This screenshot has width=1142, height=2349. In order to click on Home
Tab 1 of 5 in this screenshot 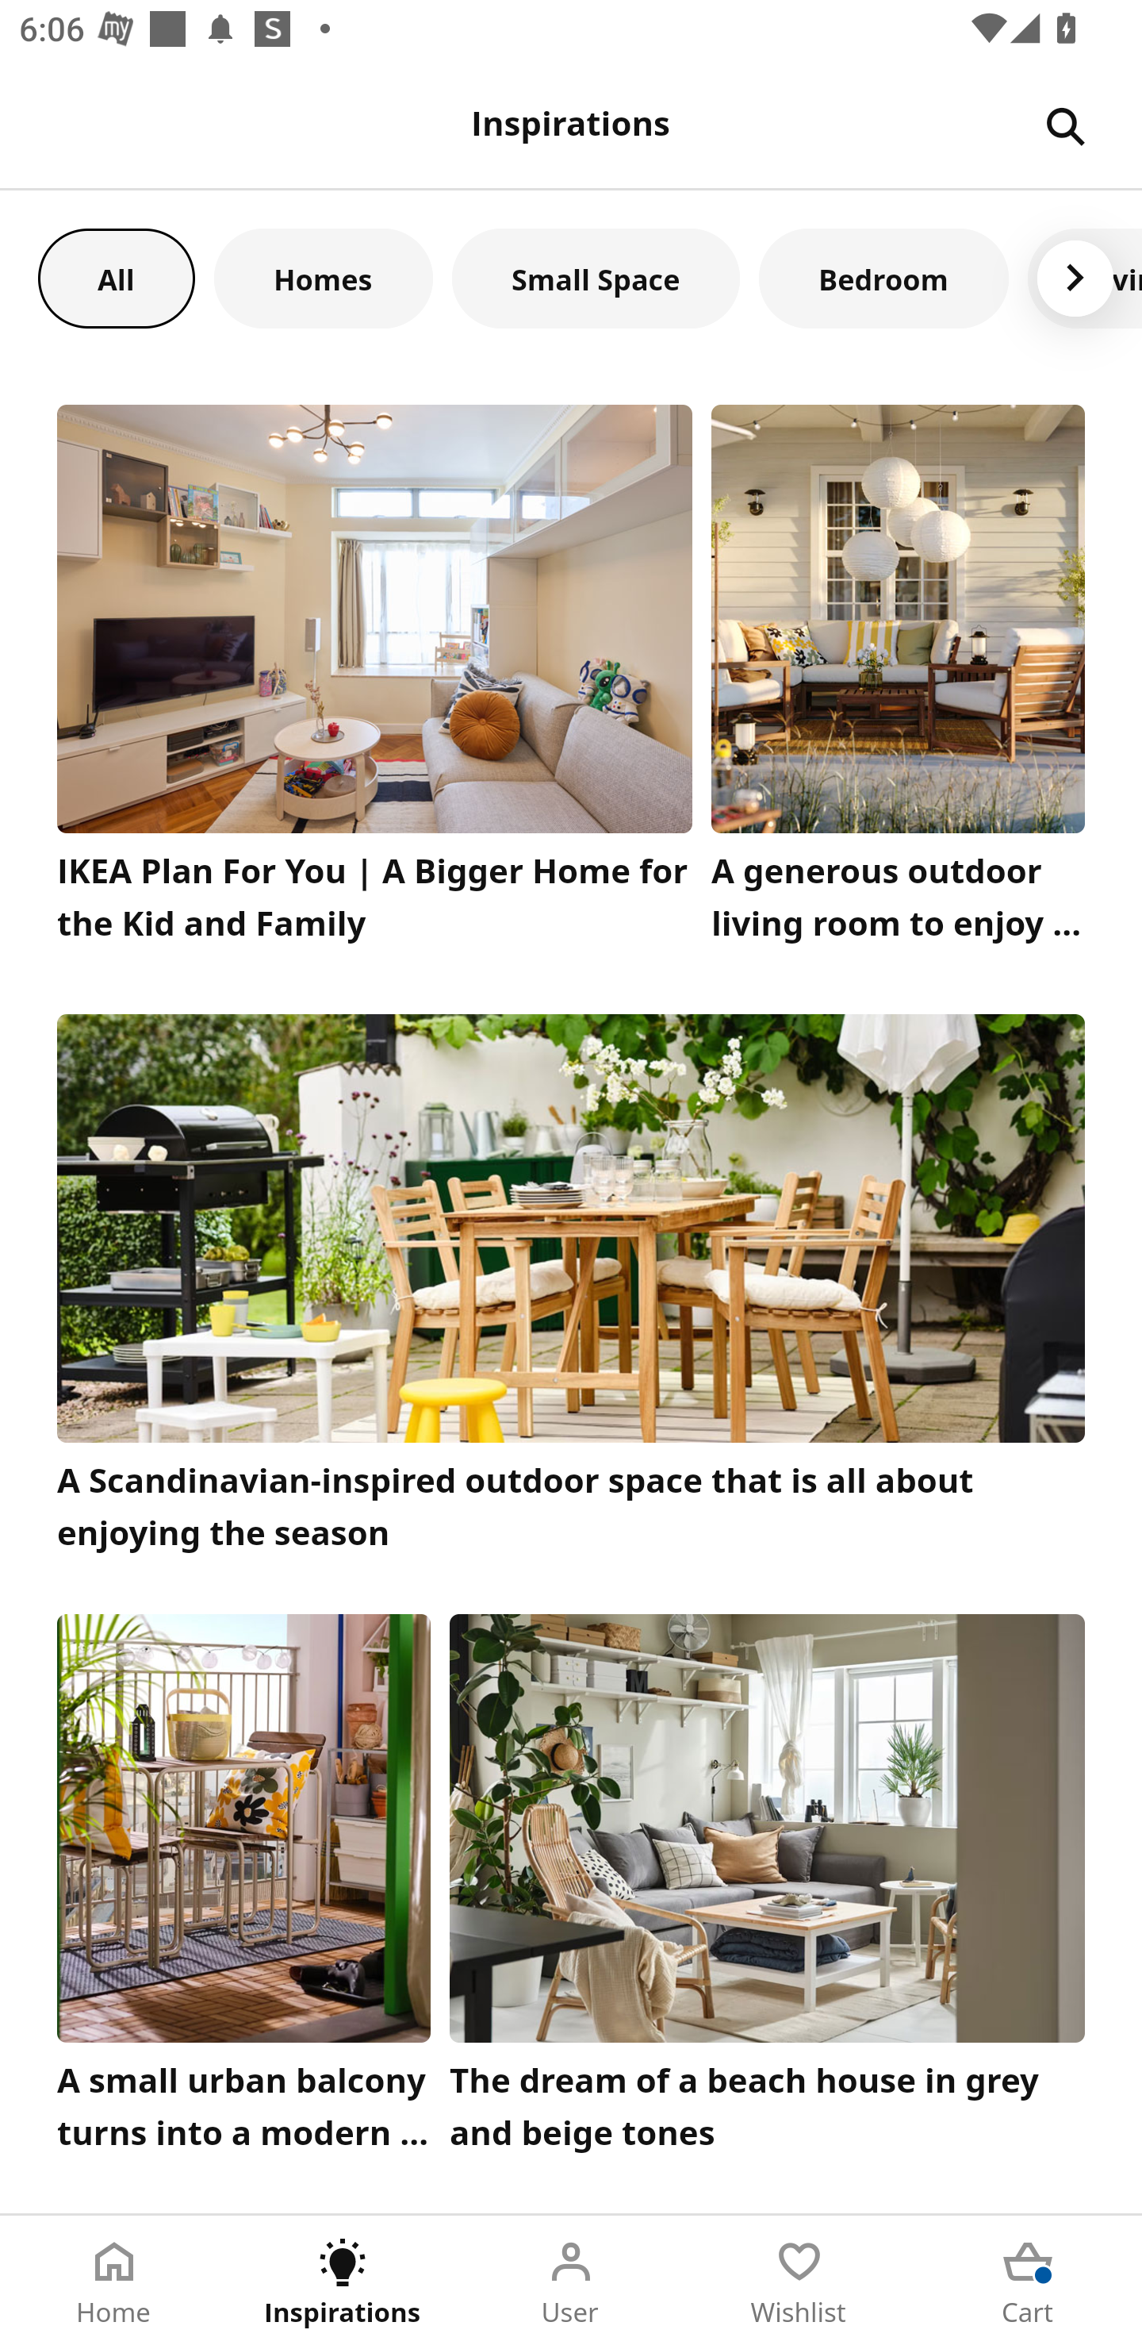, I will do `click(114, 2282)`.